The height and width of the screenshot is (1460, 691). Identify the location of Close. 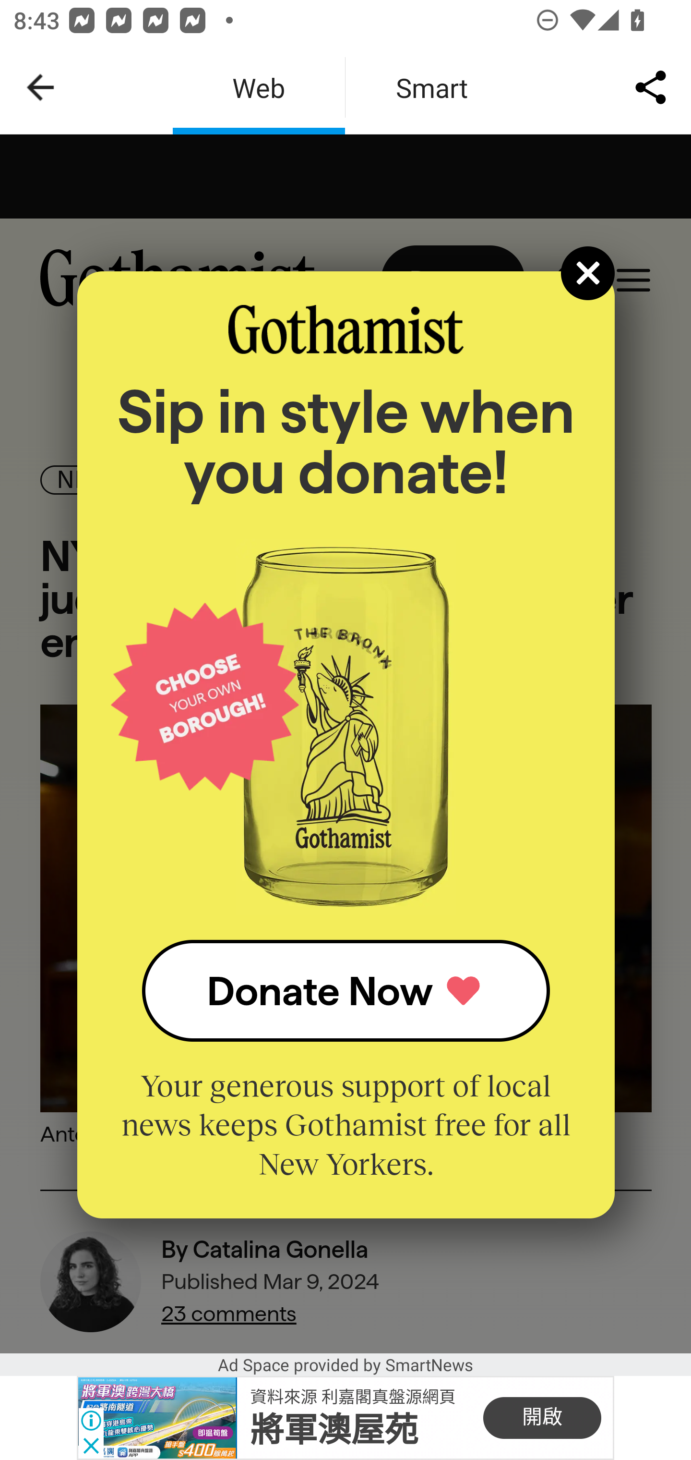
(588, 273).